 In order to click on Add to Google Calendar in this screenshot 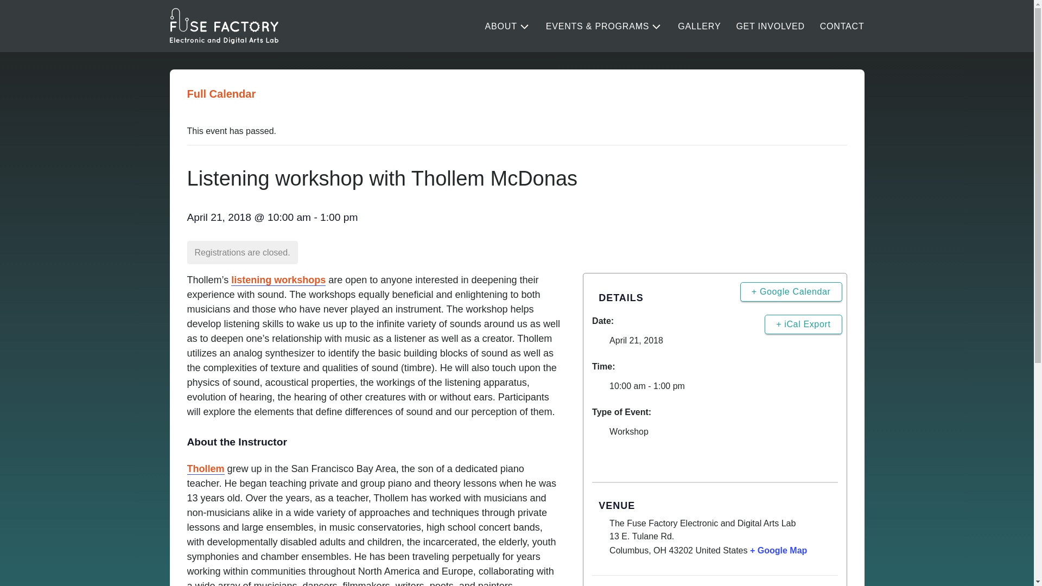, I will do `click(791, 292)`.